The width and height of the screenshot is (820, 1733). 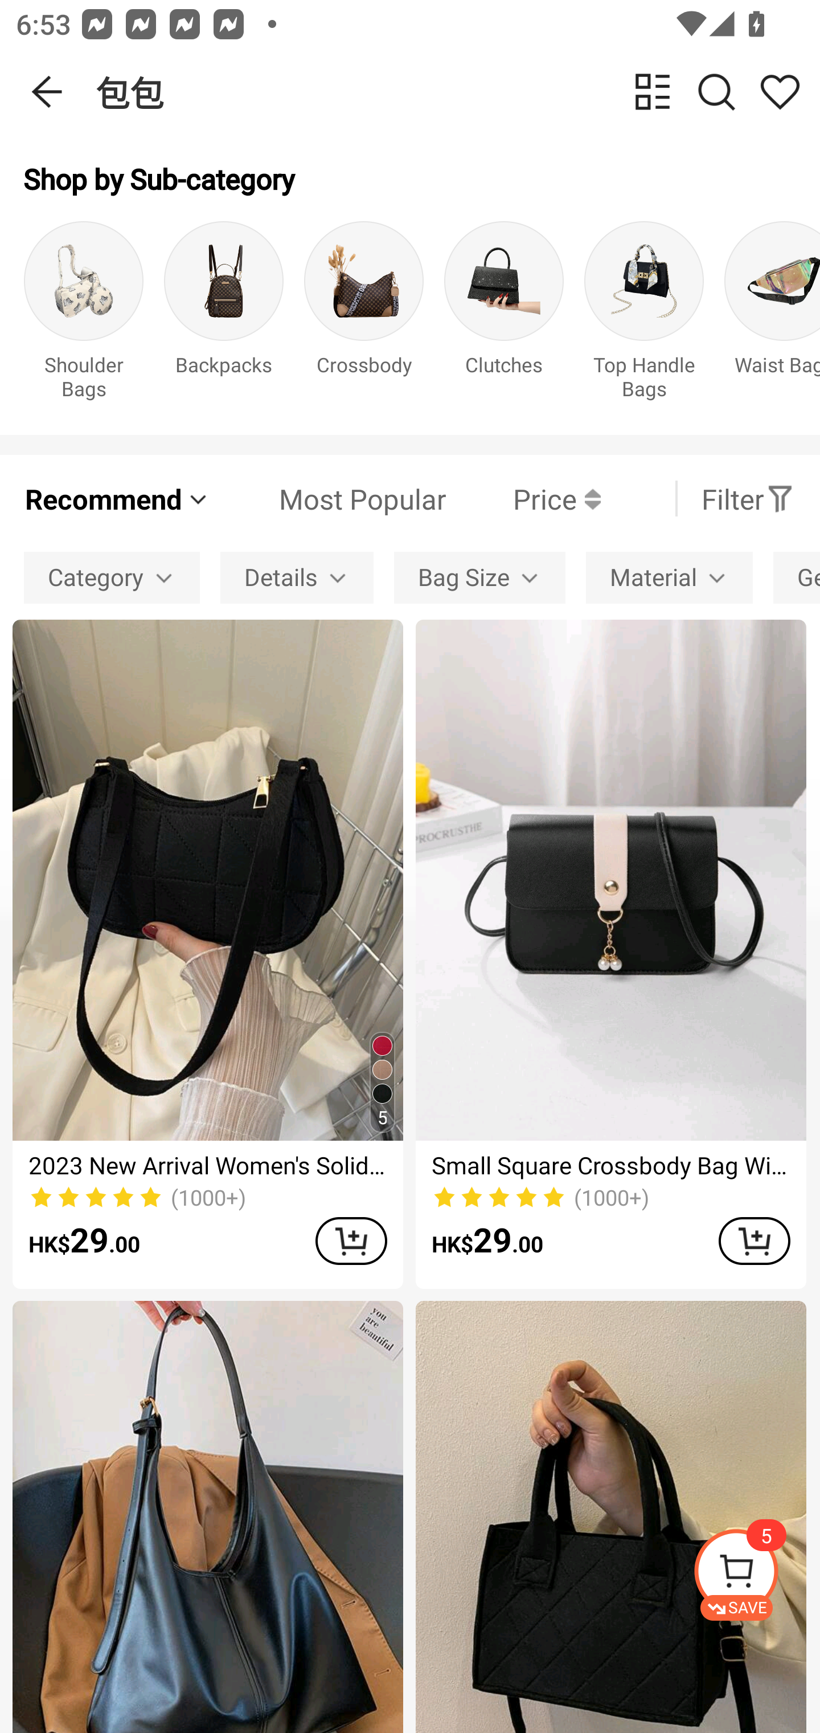 What do you see at coordinates (364, 316) in the screenshot?
I see `Crossbody` at bounding box center [364, 316].